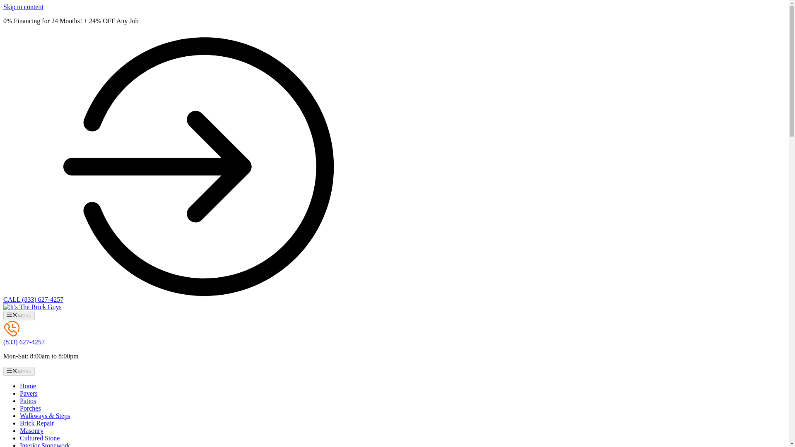 Image resolution: width=795 pixels, height=447 pixels. I want to click on Pavers, so click(29, 393).